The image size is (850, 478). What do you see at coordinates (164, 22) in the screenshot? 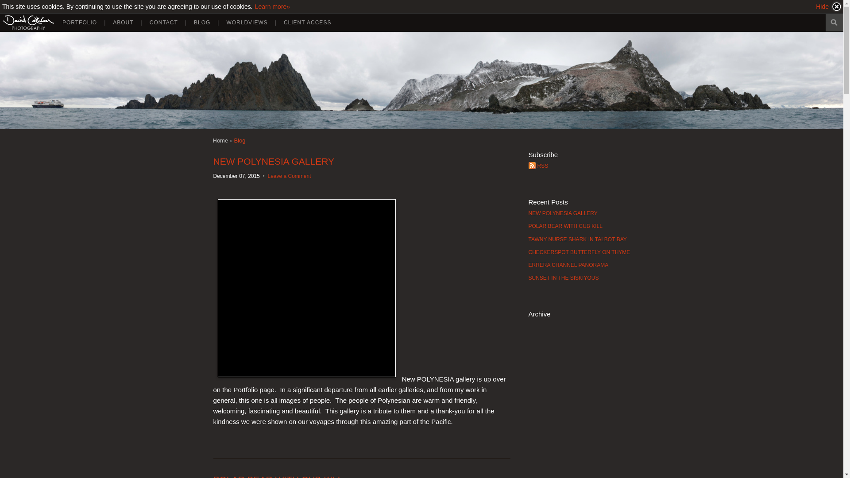
I see `CONTACT` at bounding box center [164, 22].